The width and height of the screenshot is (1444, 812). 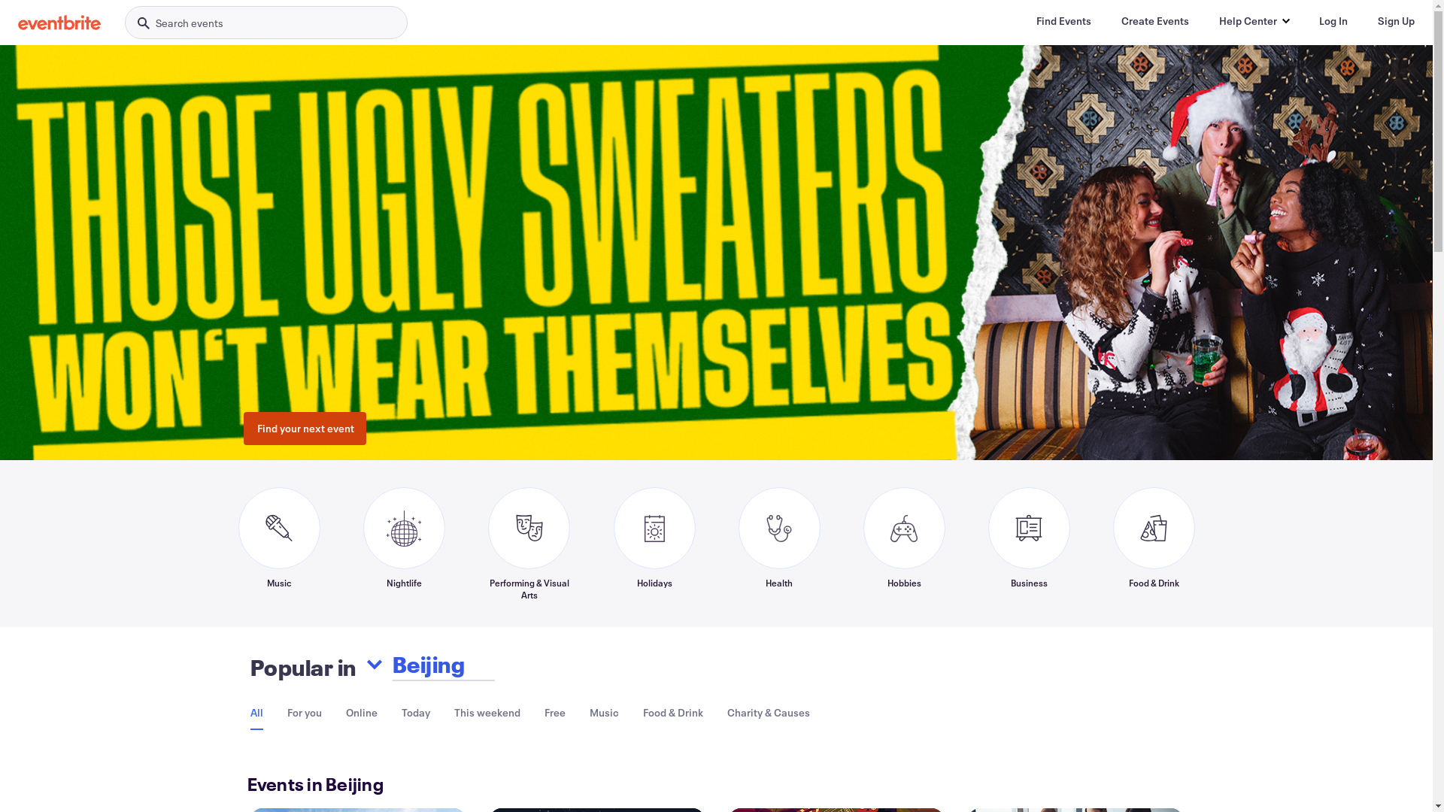 I want to click on Today, so click(x=416, y=713).